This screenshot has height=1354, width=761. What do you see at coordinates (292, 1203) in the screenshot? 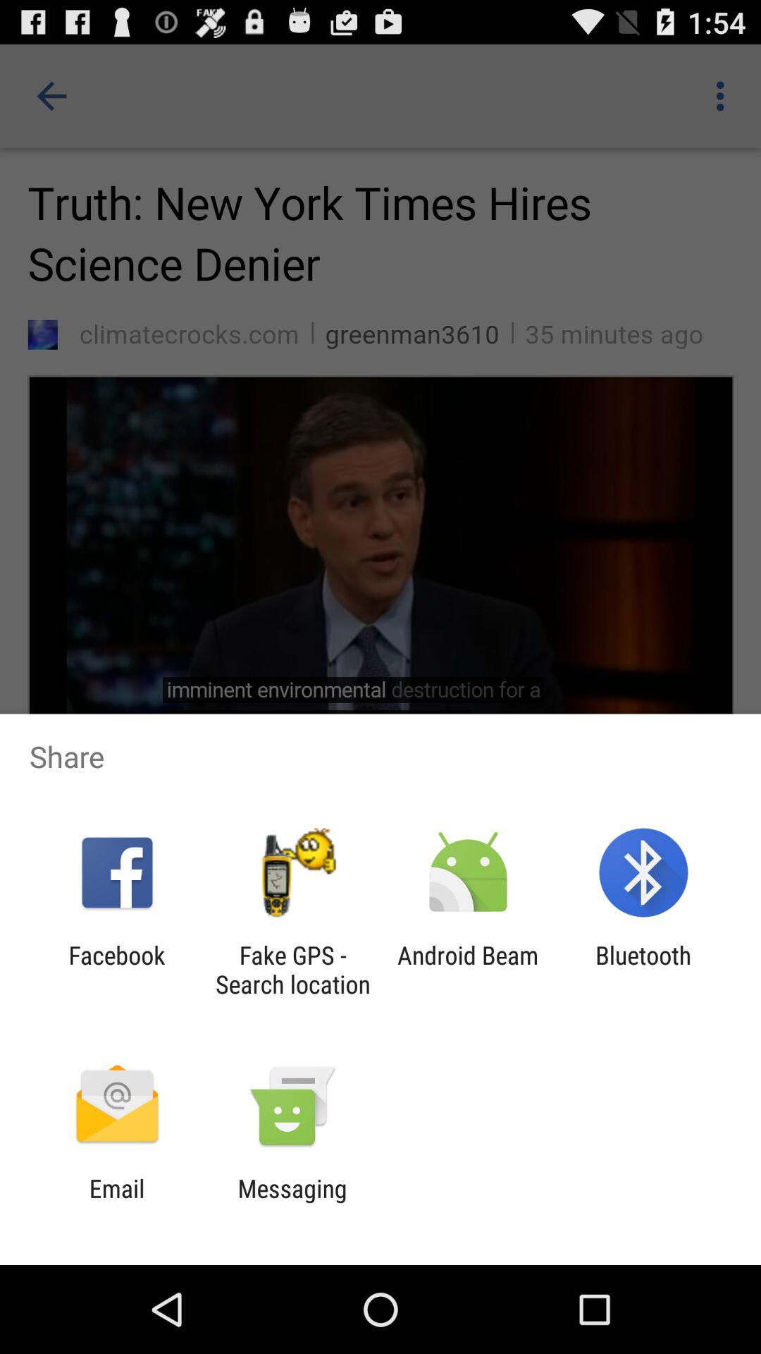
I see `turn on app to the right of the email` at bounding box center [292, 1203].